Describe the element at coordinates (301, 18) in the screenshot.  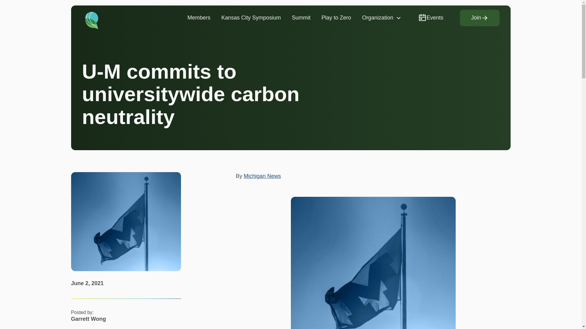
I see `Summit` at that location.